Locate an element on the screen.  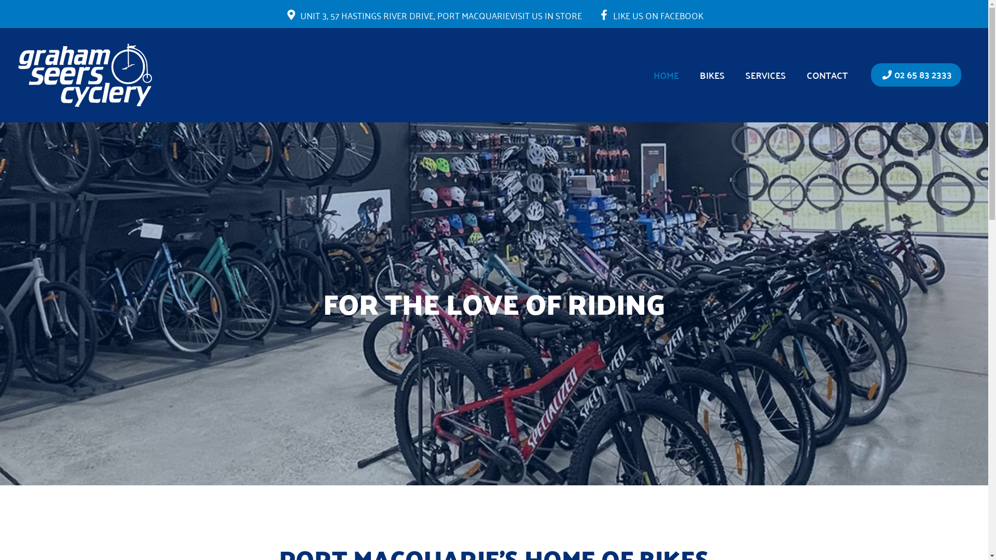
SERVICES is located at coordinates (765, 75).